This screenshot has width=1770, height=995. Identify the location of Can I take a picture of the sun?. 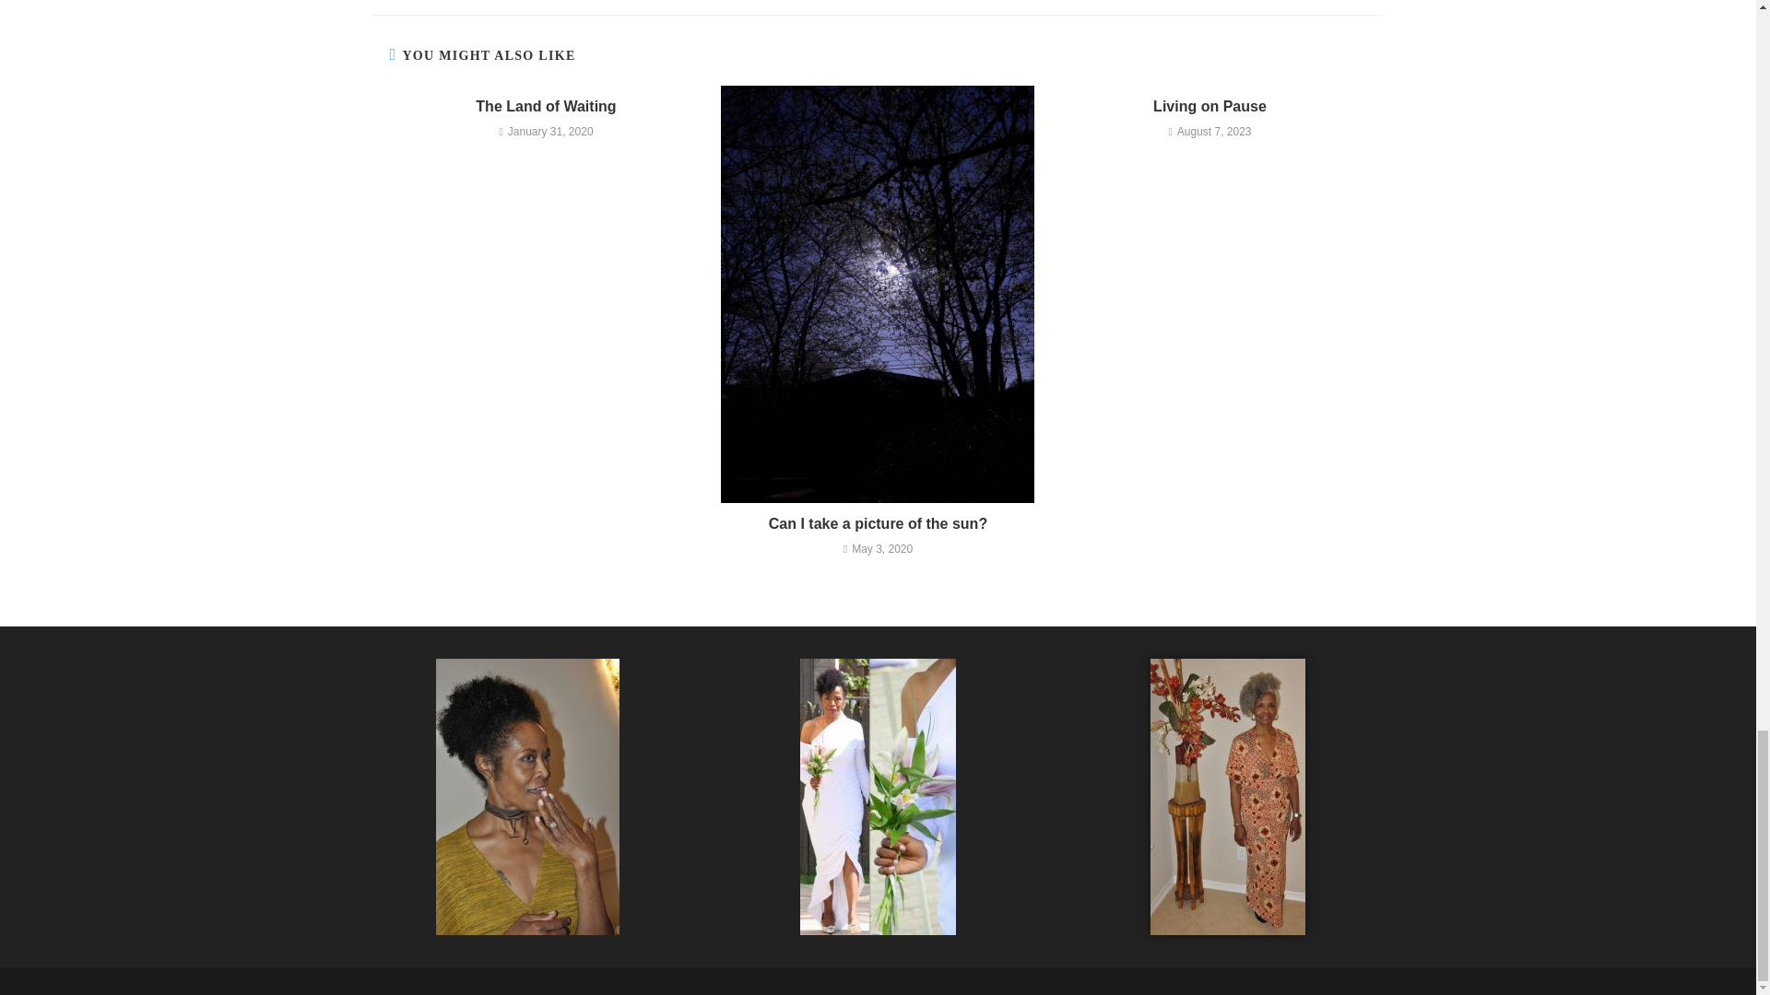
(878, 523).